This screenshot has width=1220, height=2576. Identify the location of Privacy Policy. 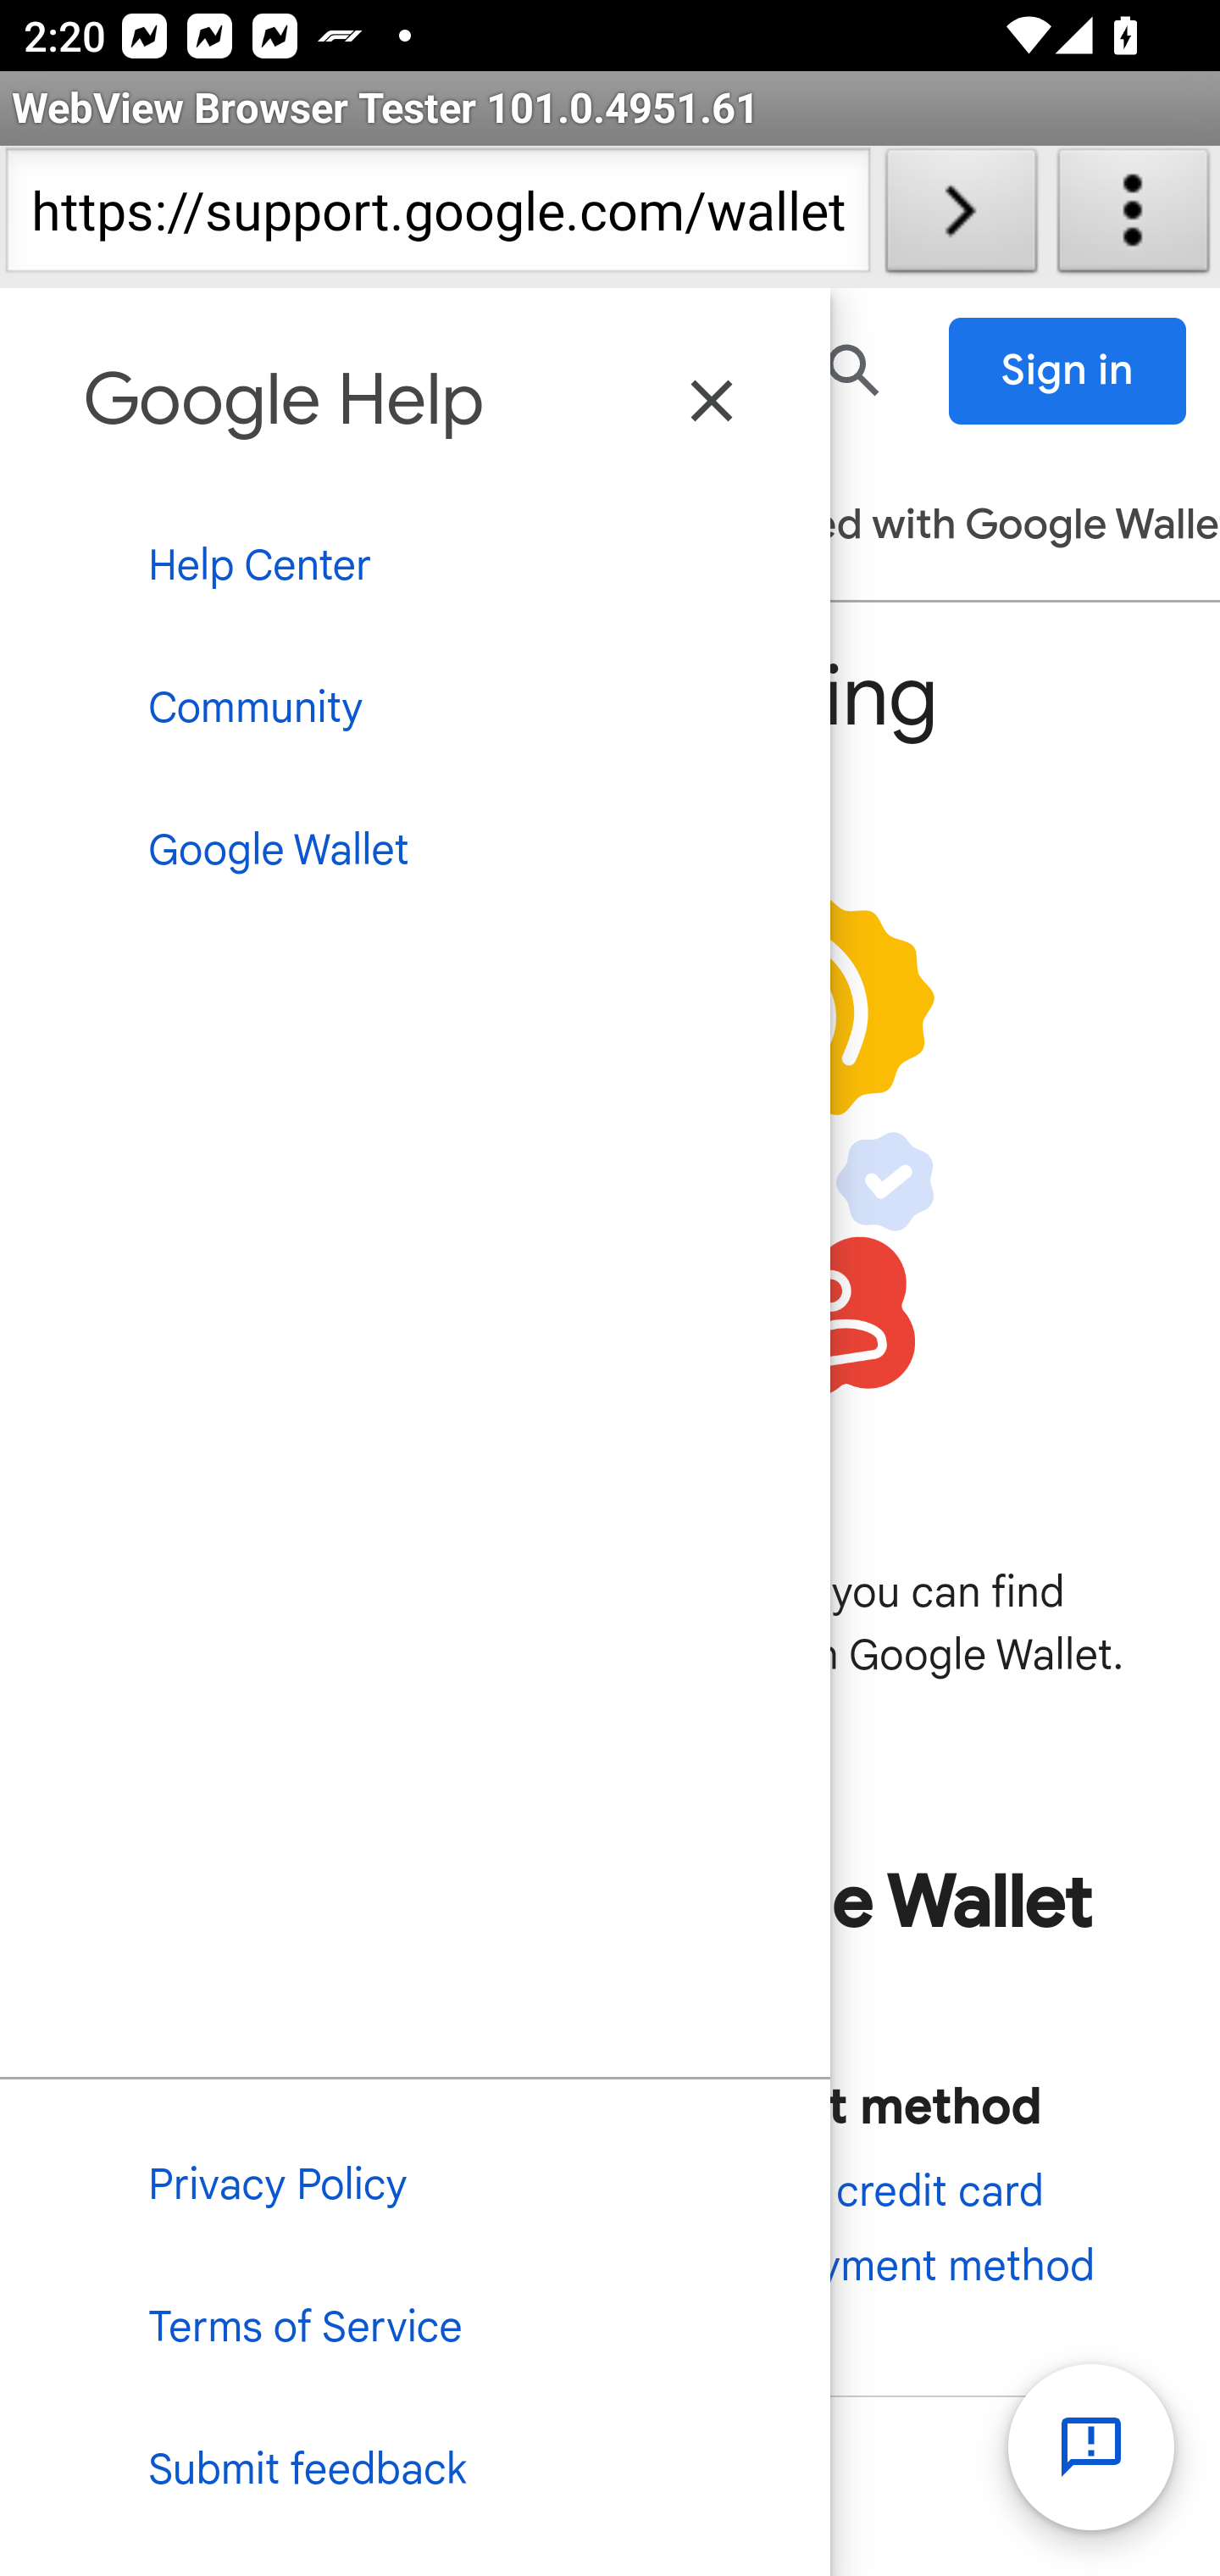
(415, 2185).